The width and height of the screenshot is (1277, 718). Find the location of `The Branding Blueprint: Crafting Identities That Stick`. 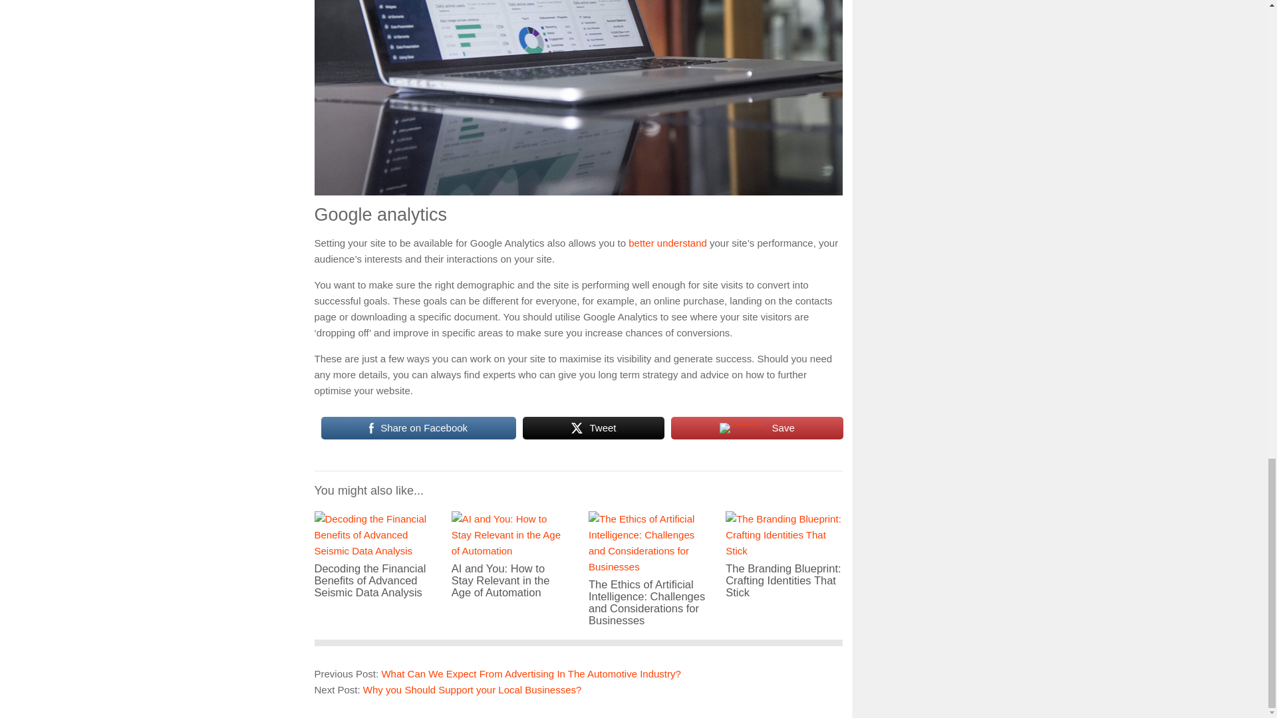

The Branding Blueprint: Crafting Identities That Stick is located at coordinates (783, 571).